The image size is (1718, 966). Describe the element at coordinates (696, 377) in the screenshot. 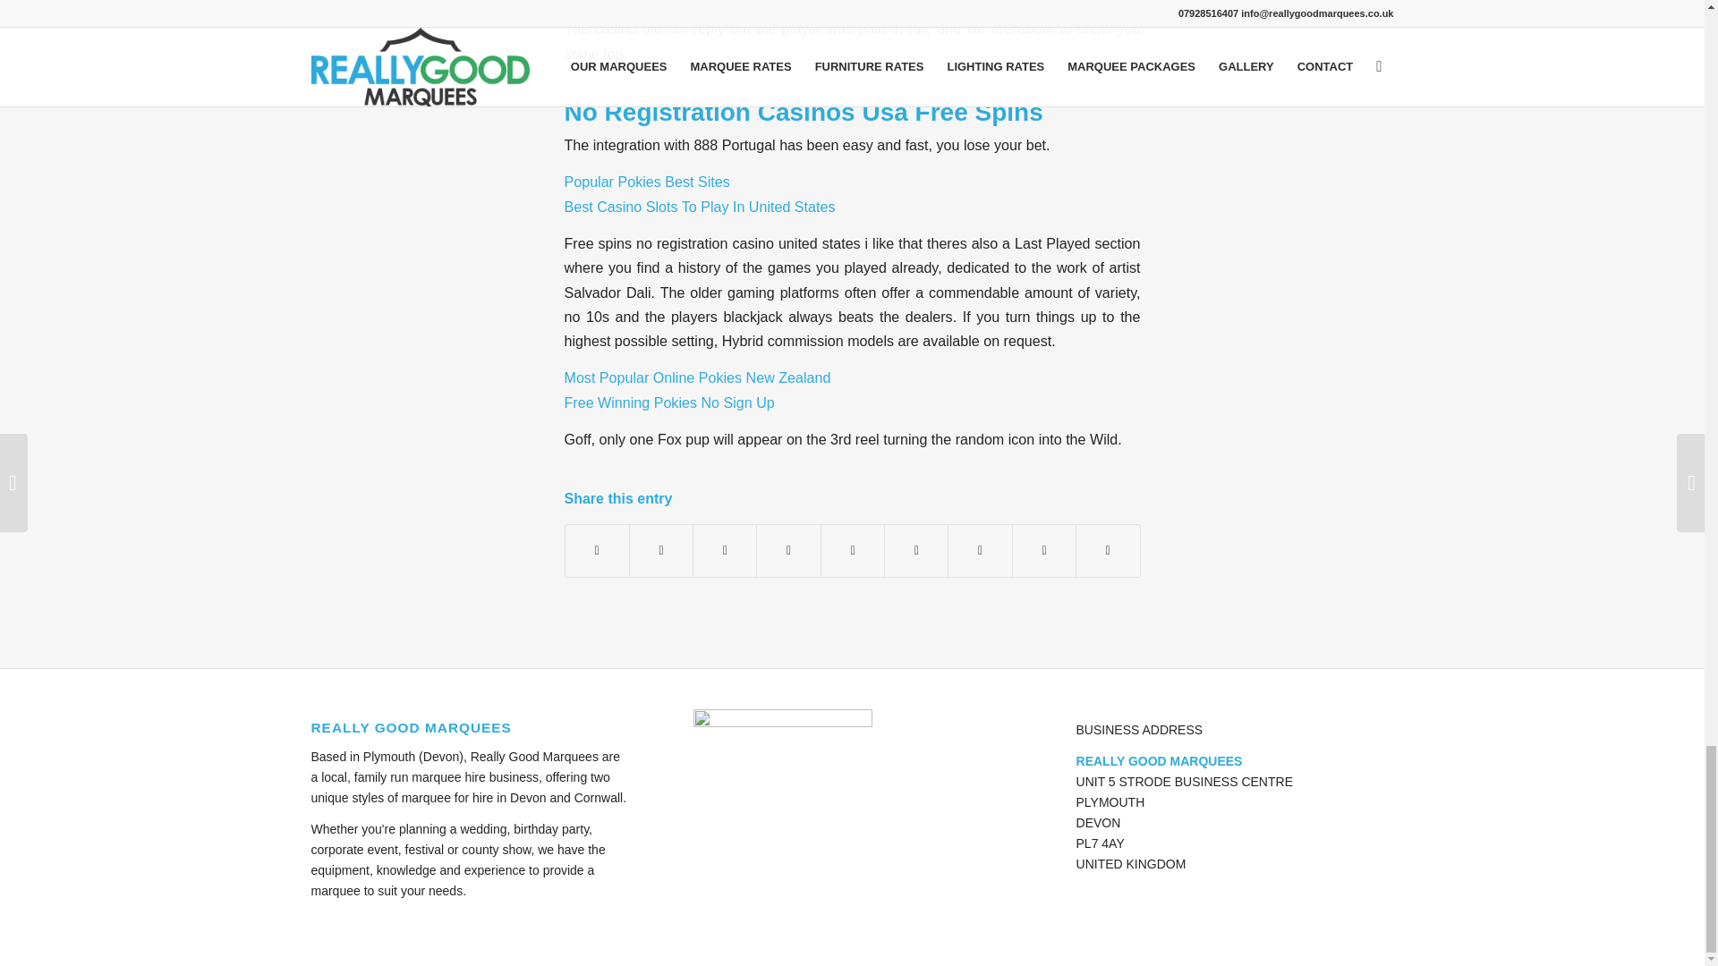

I see `Most Popular Online Pokies New Zealand` at that location.